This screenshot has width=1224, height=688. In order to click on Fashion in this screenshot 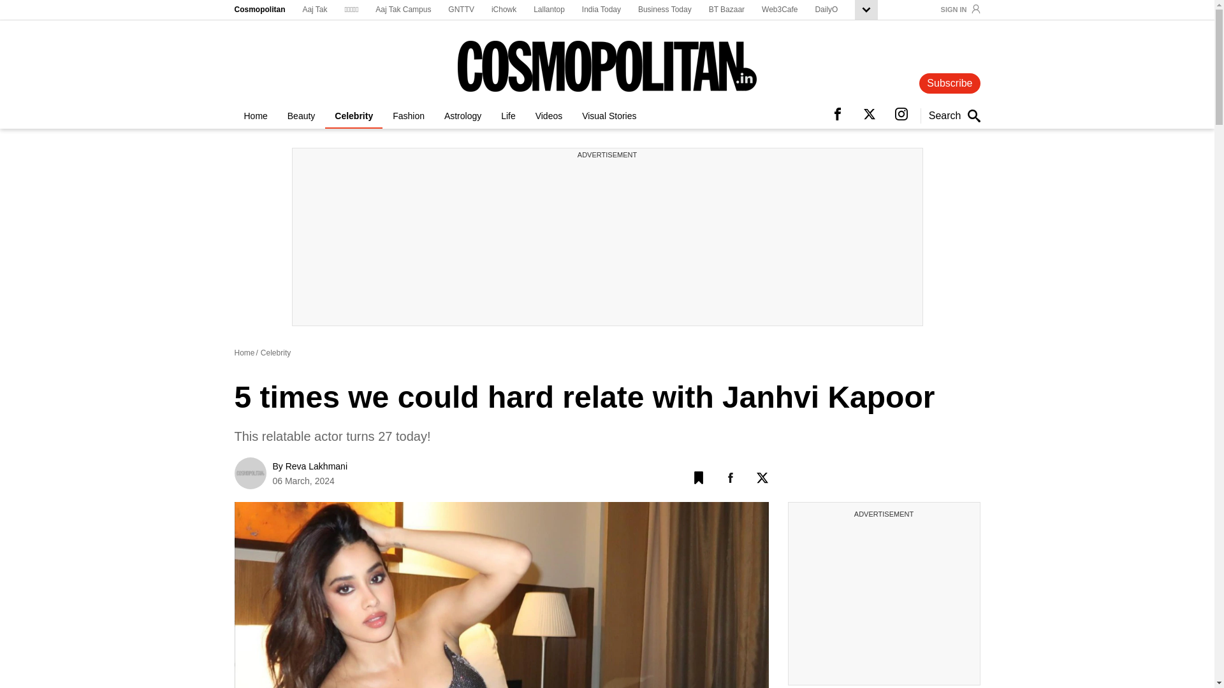, I will do `click(408, 118)`.